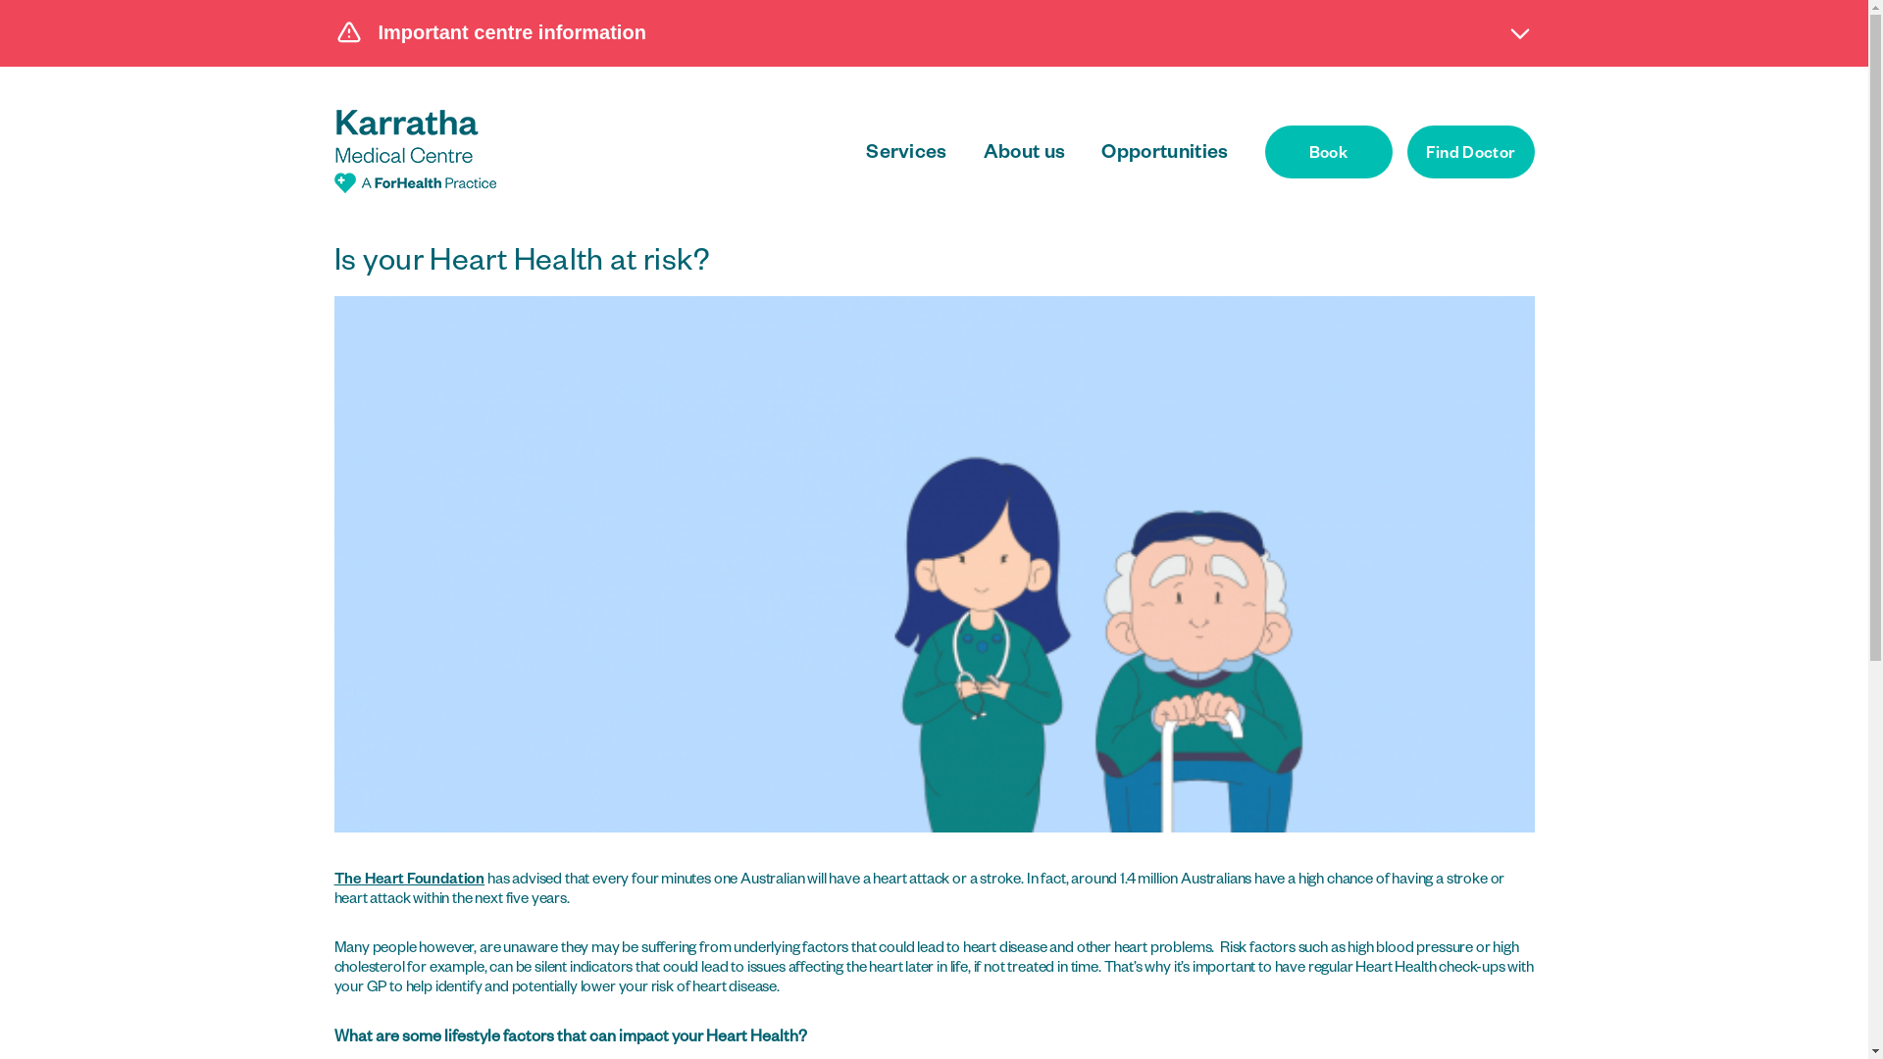  Describe the element at coordinates (935, 32) in the screenshot. I see `Important centre information` at that location.